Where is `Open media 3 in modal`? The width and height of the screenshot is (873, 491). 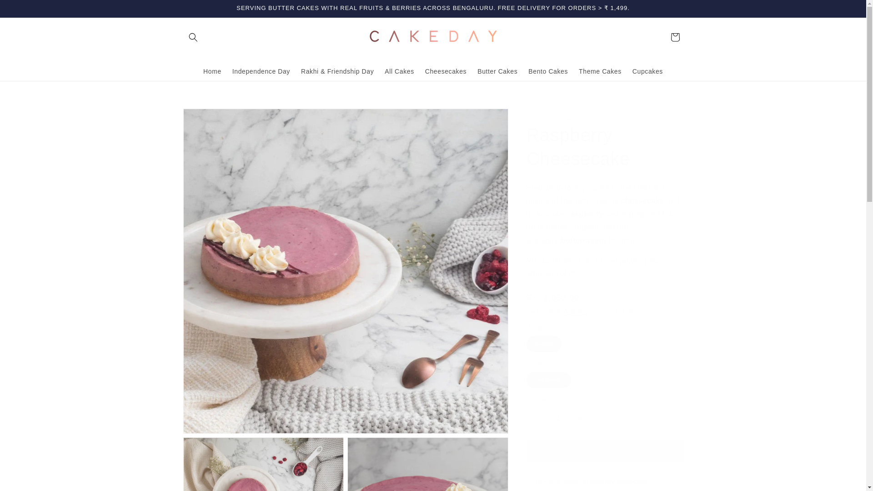
Open media 3 in modal is located at coordinates (427, 464).